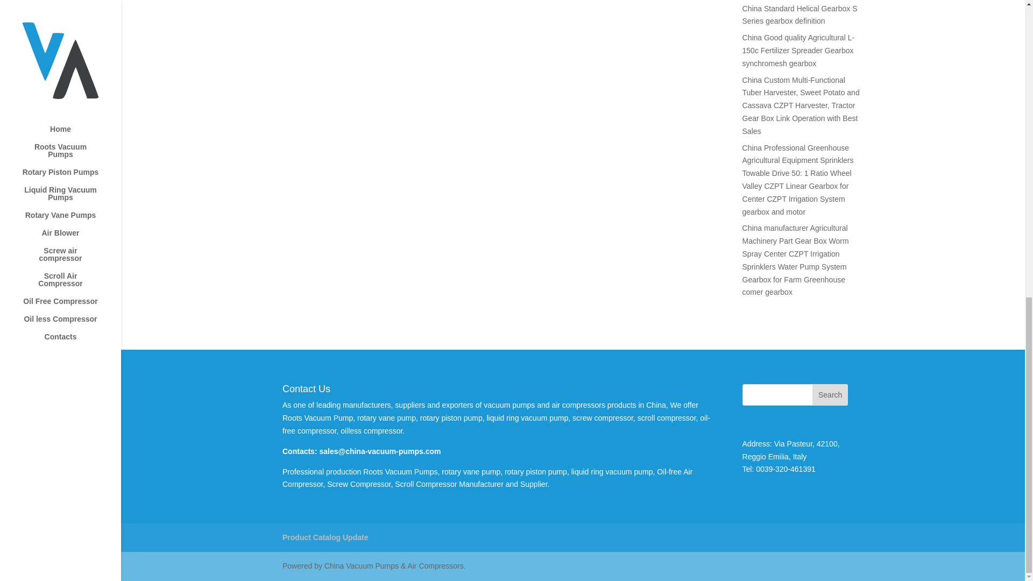 This screenshot has width=1033, height=581. What do you see at coordinates (830, 394) in the screenshot?
I see `Search` at bounding box center [830, 394].